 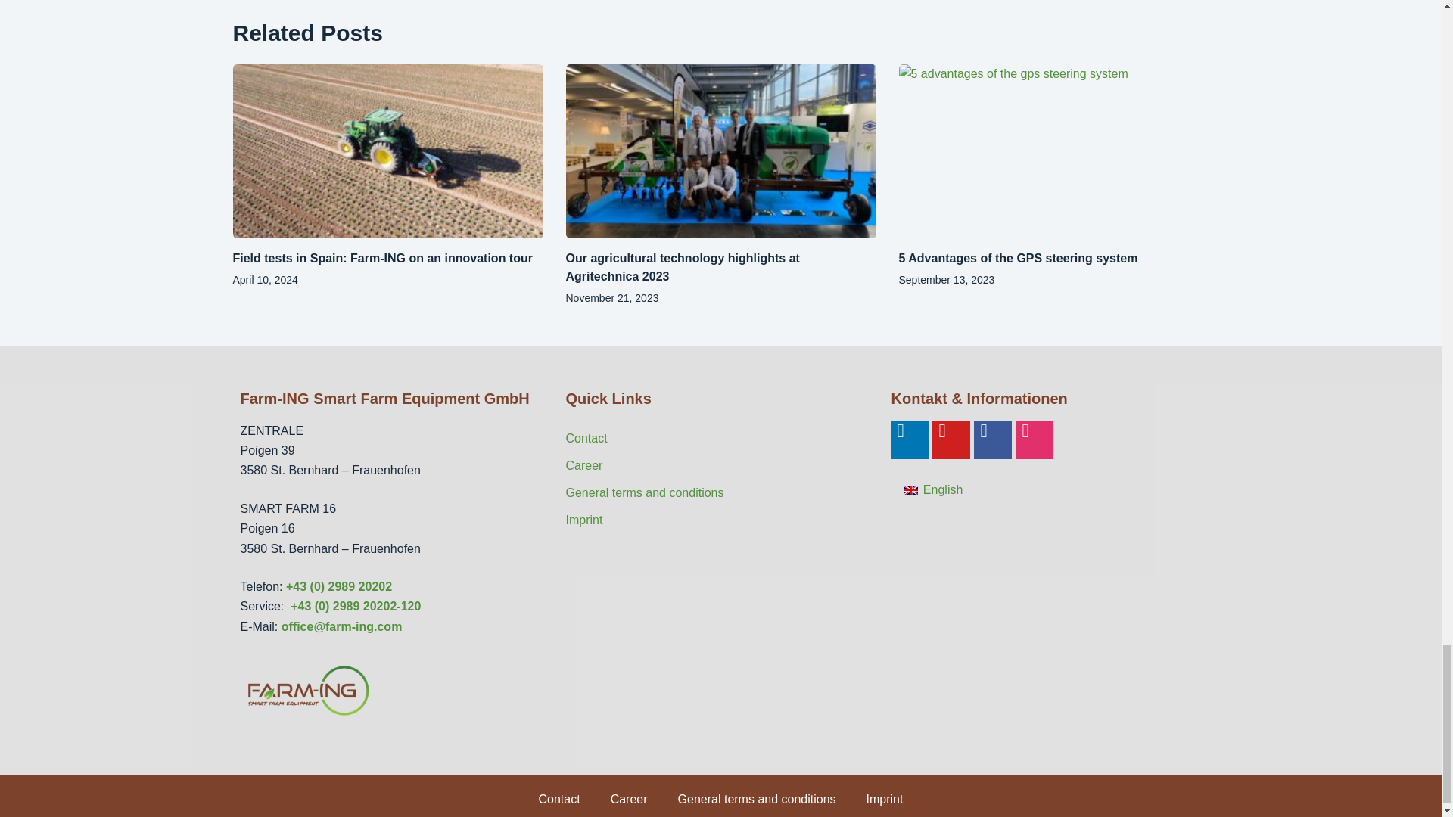 What do you see at coordinates (683, 266) in the screenshot?
I see `Our agricultural technology highlights at Agritechnica 2023` at bounding box center [683, 266].